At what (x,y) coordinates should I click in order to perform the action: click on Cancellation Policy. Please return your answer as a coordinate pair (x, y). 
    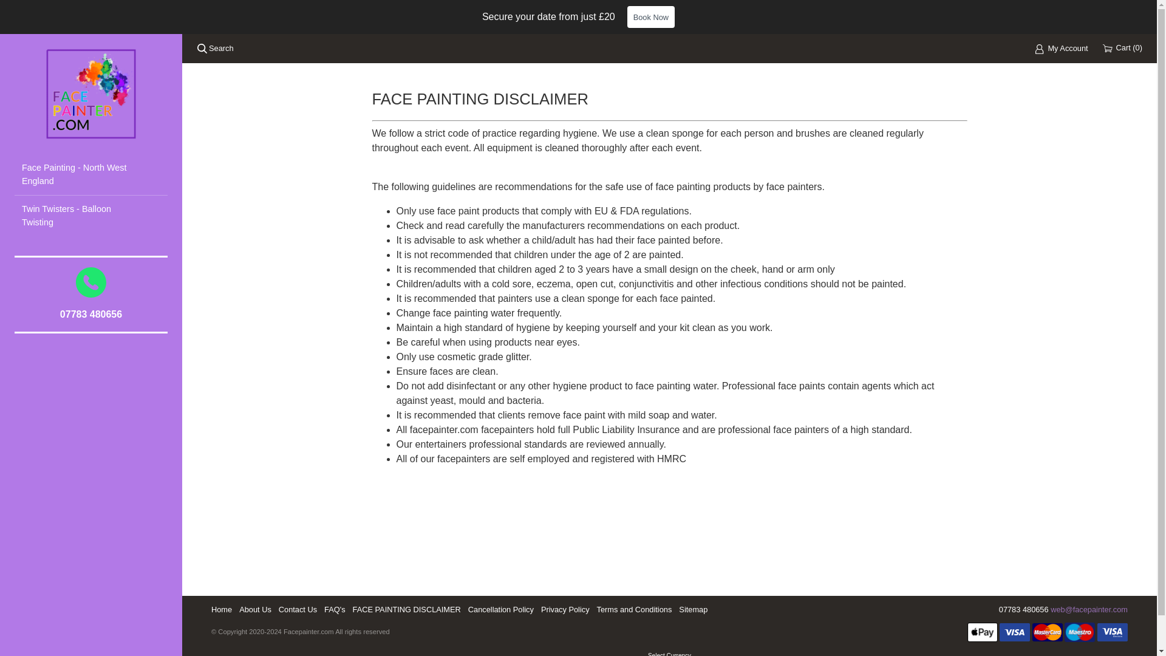
    Looking at the image, I should click on (501, 609).